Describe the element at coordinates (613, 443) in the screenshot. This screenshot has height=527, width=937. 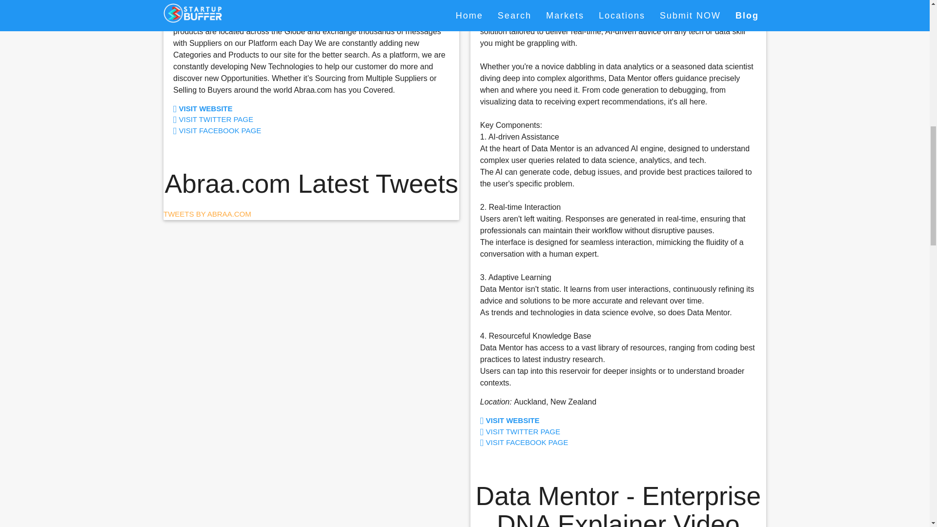
I see `VISIT FACEBOOK PAGE` at that location.